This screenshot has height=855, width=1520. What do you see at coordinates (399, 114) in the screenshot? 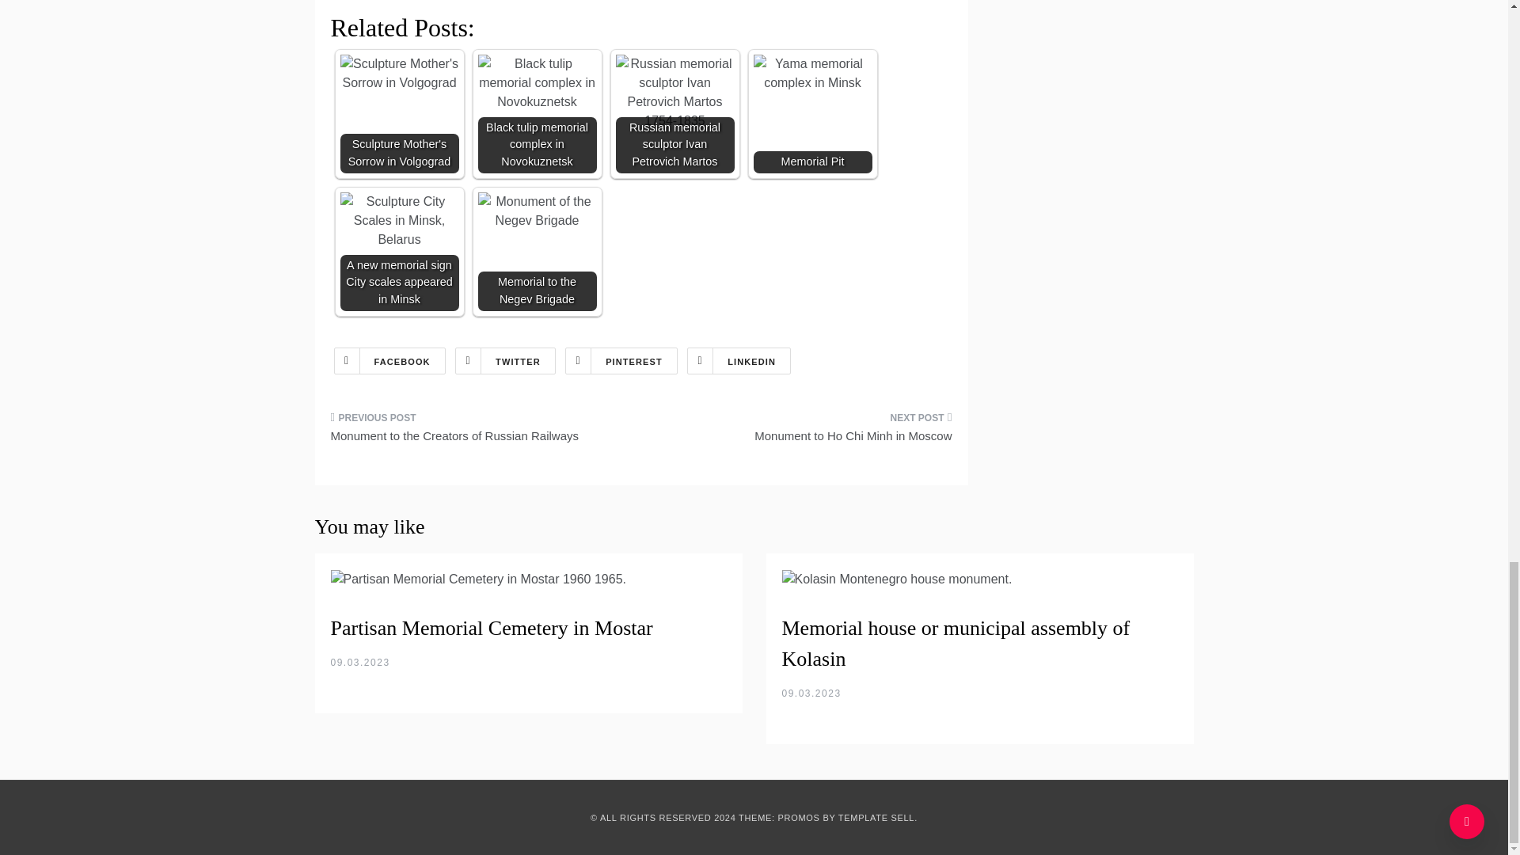
I see `Sculpture Mother's Sorrow in Volgograd` at bounding box center [399, 114].